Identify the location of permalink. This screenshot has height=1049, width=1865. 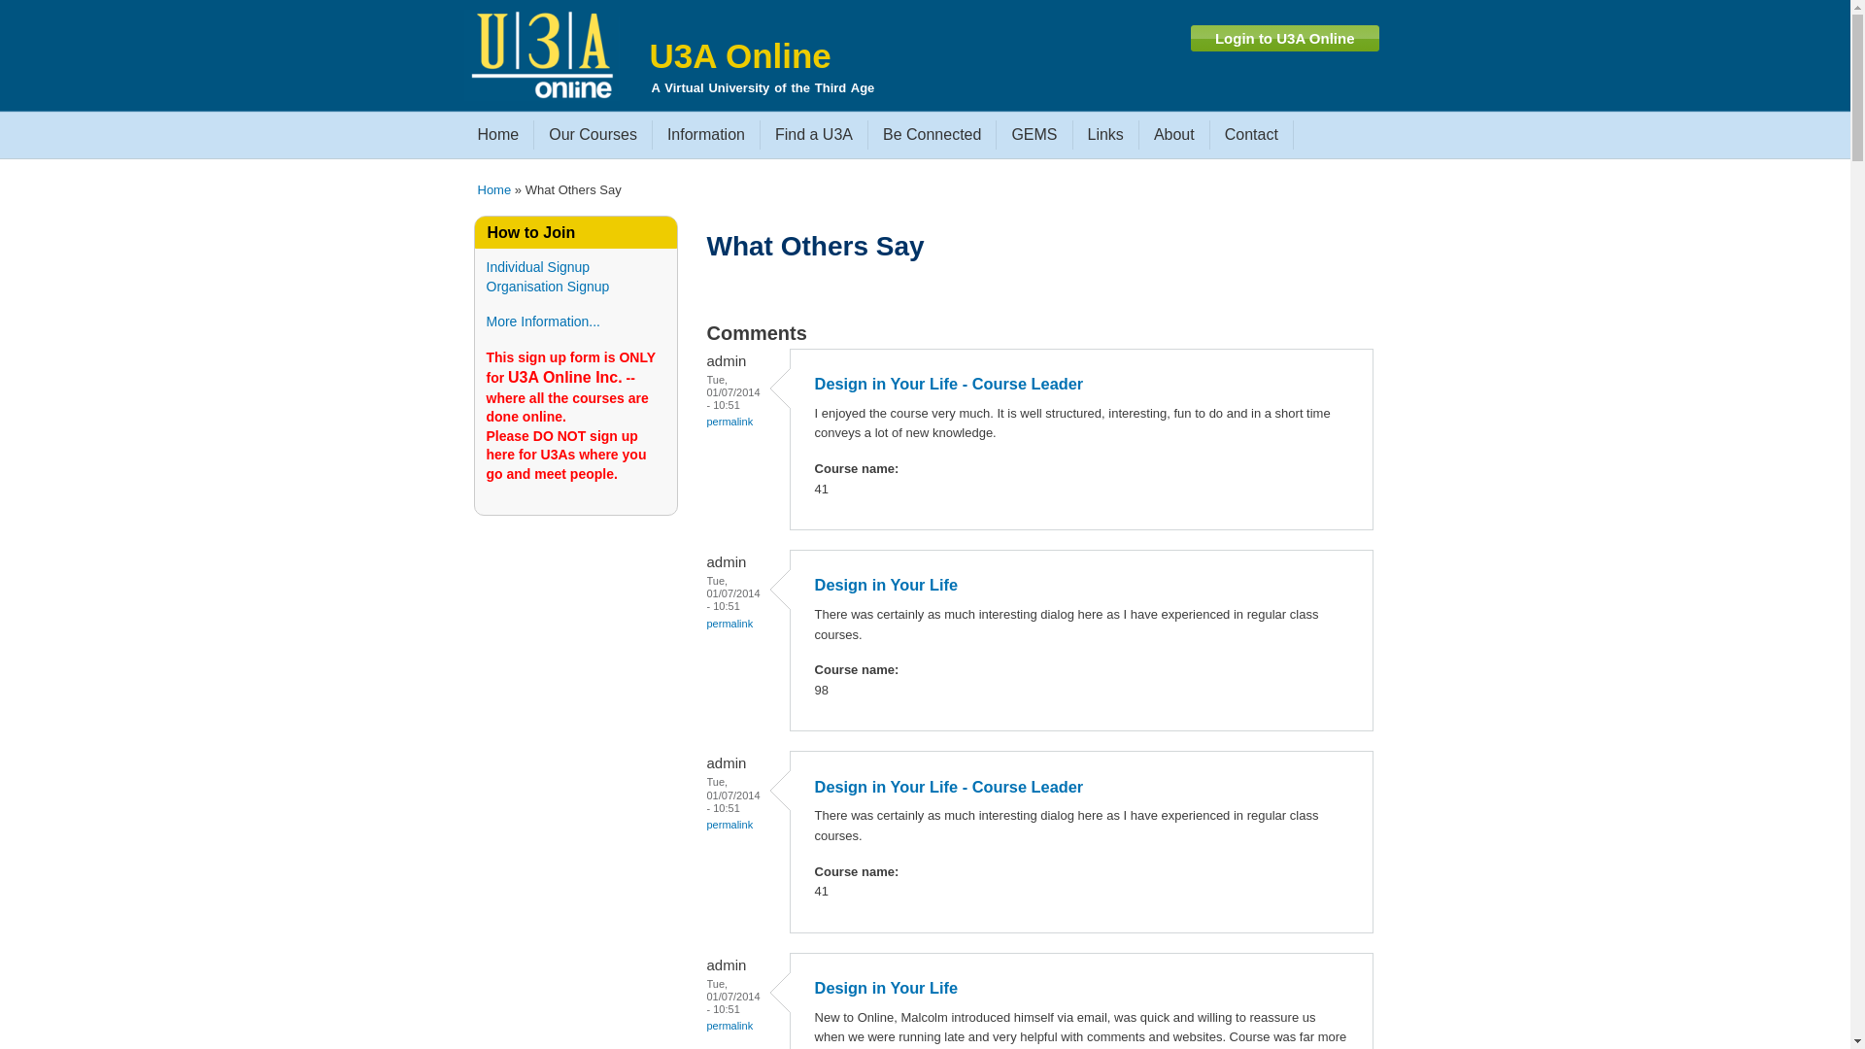
(730, 422).